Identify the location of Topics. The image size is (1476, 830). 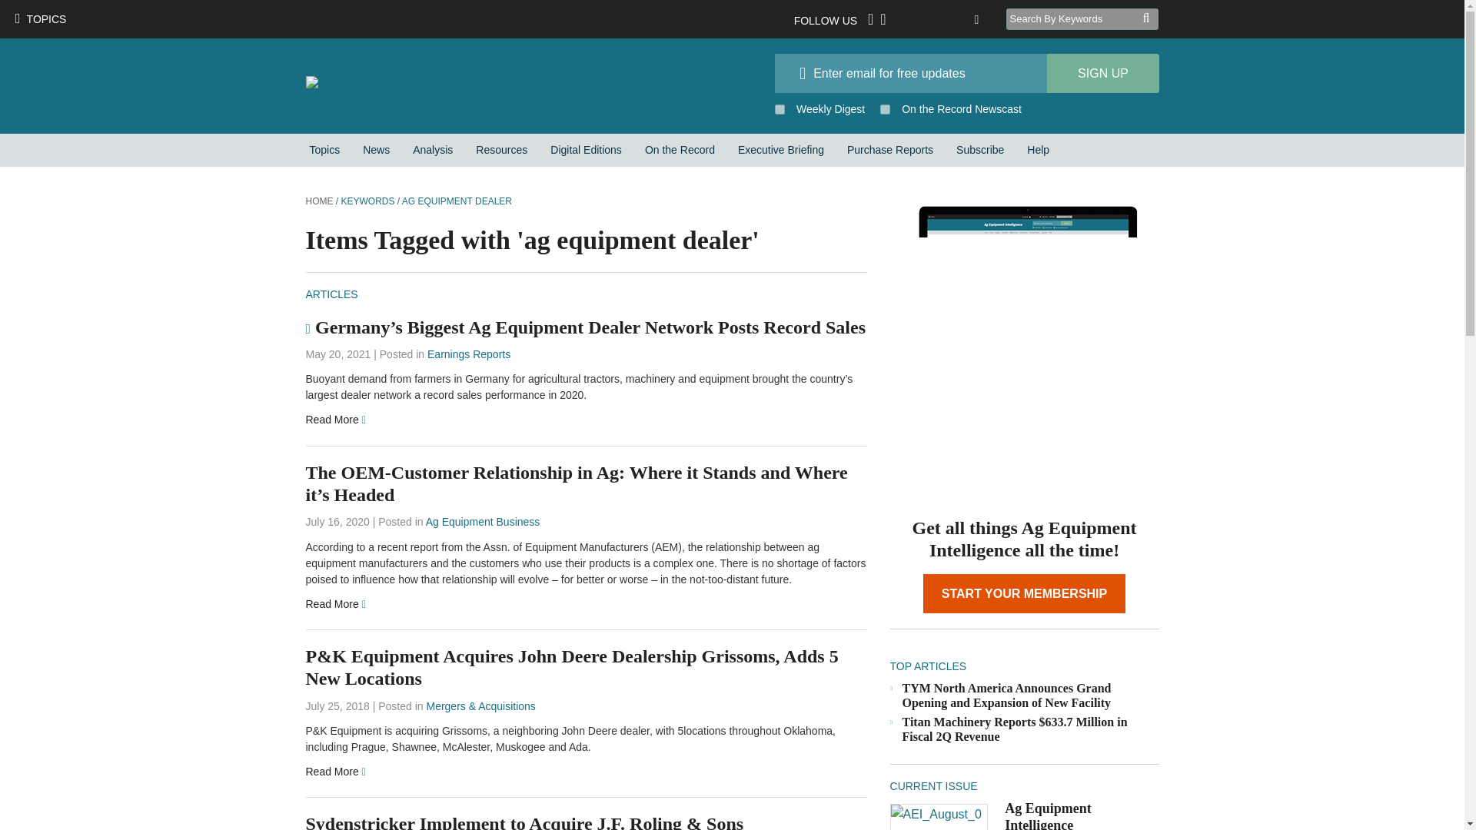
(324, 150).